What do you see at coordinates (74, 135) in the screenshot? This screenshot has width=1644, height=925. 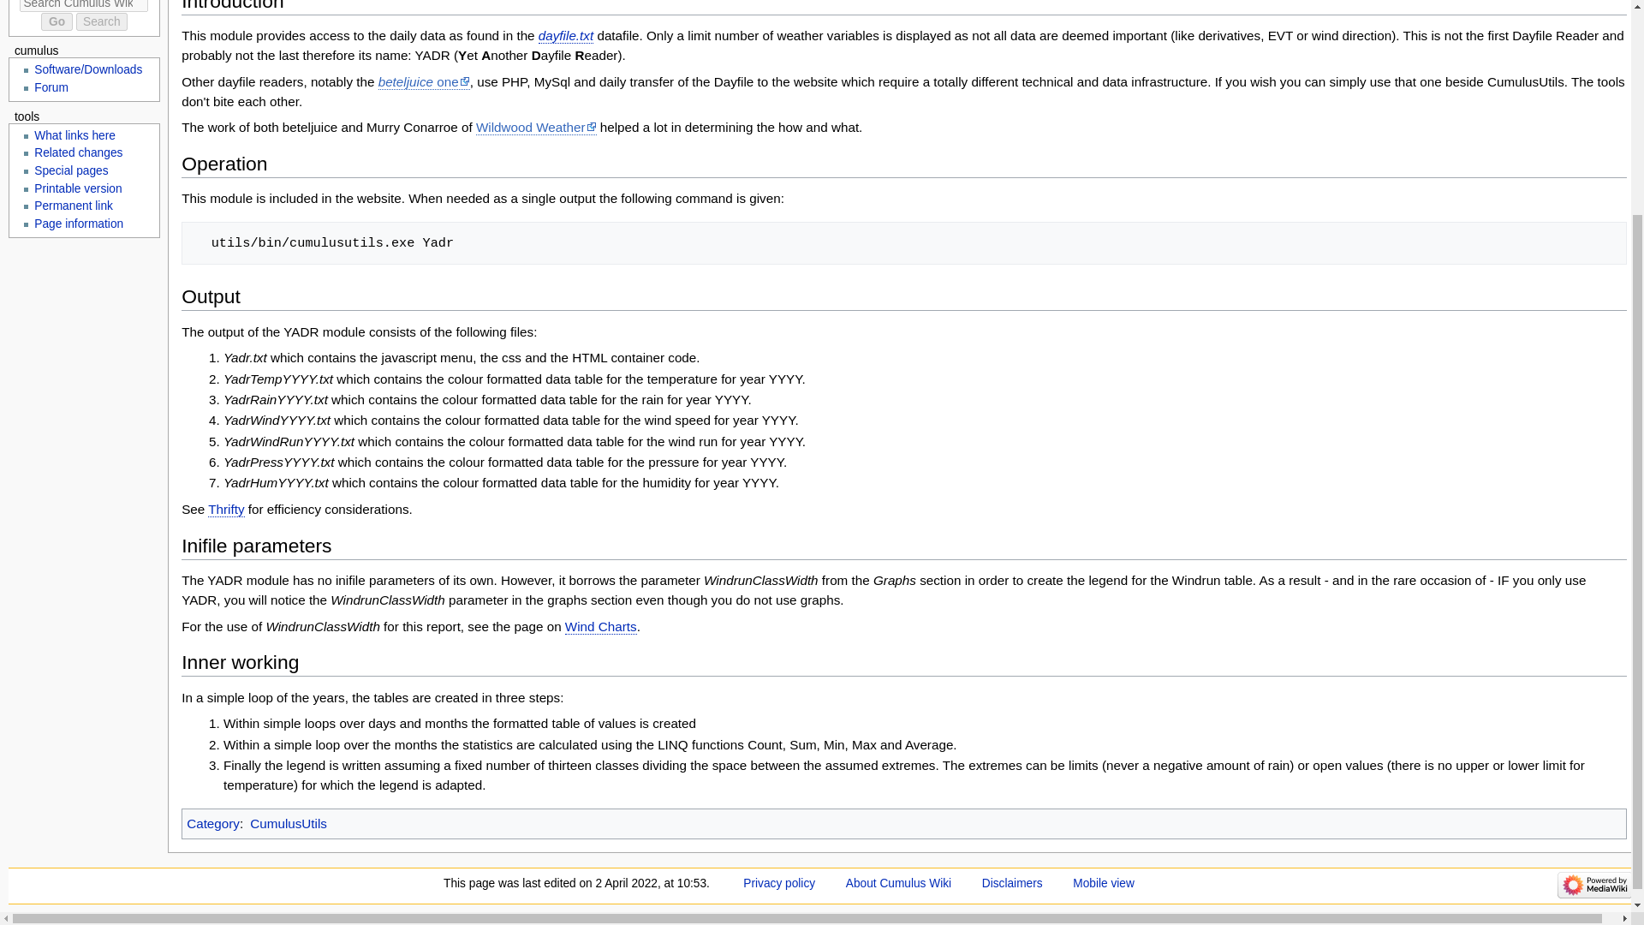 I see `What links here` at bounding box center [74, 135].